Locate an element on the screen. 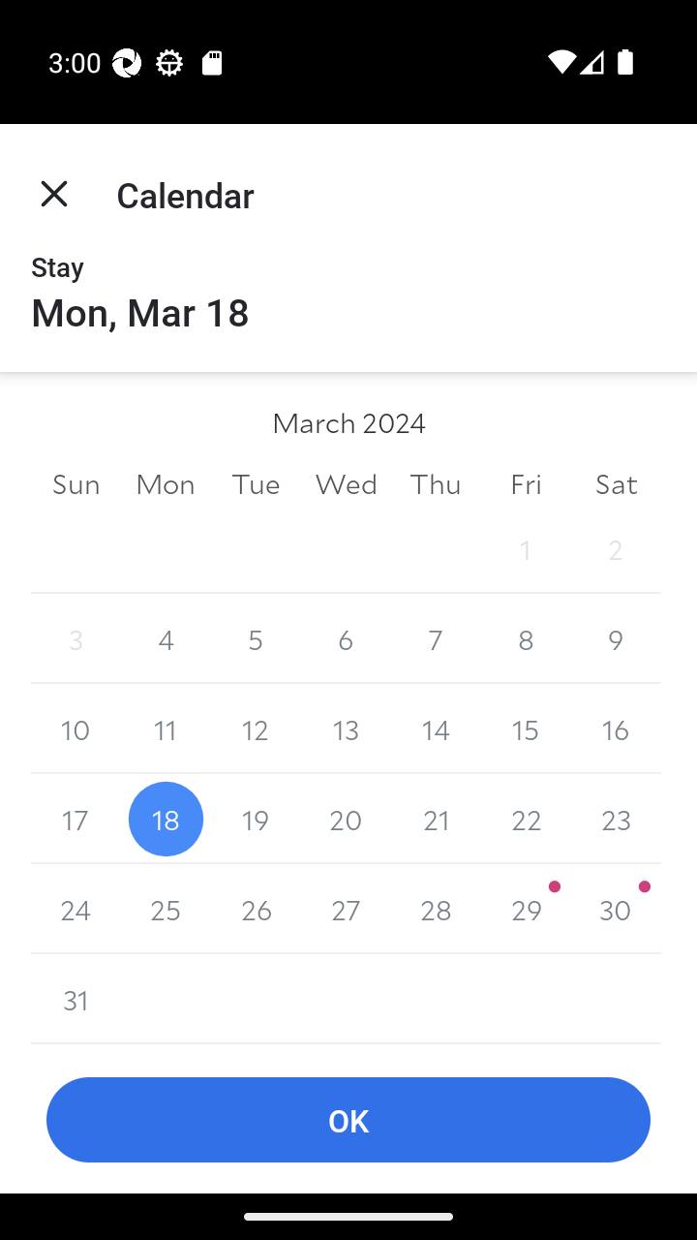 The width and height of the screenshot is (697, 1240). 9 9 March 2024 is located at coordinates (616, 639).